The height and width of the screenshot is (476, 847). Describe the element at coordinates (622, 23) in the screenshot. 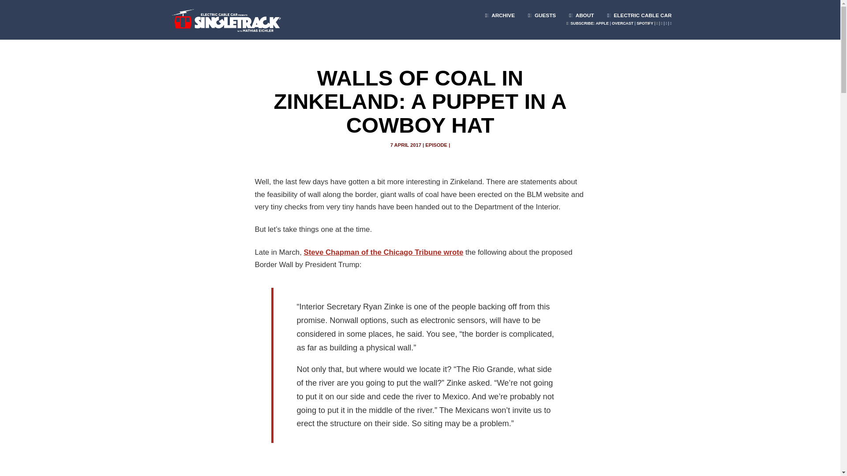

I see `OVERCAST` at that location.